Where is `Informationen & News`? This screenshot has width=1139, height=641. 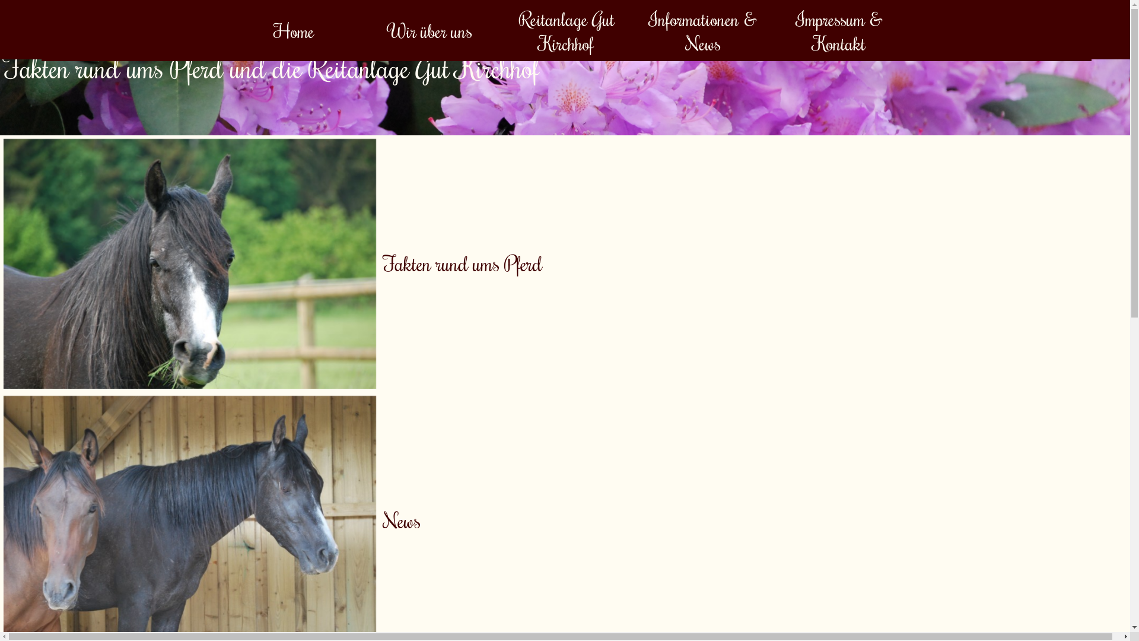
Informationen & News is located at coordinates (703, 31).